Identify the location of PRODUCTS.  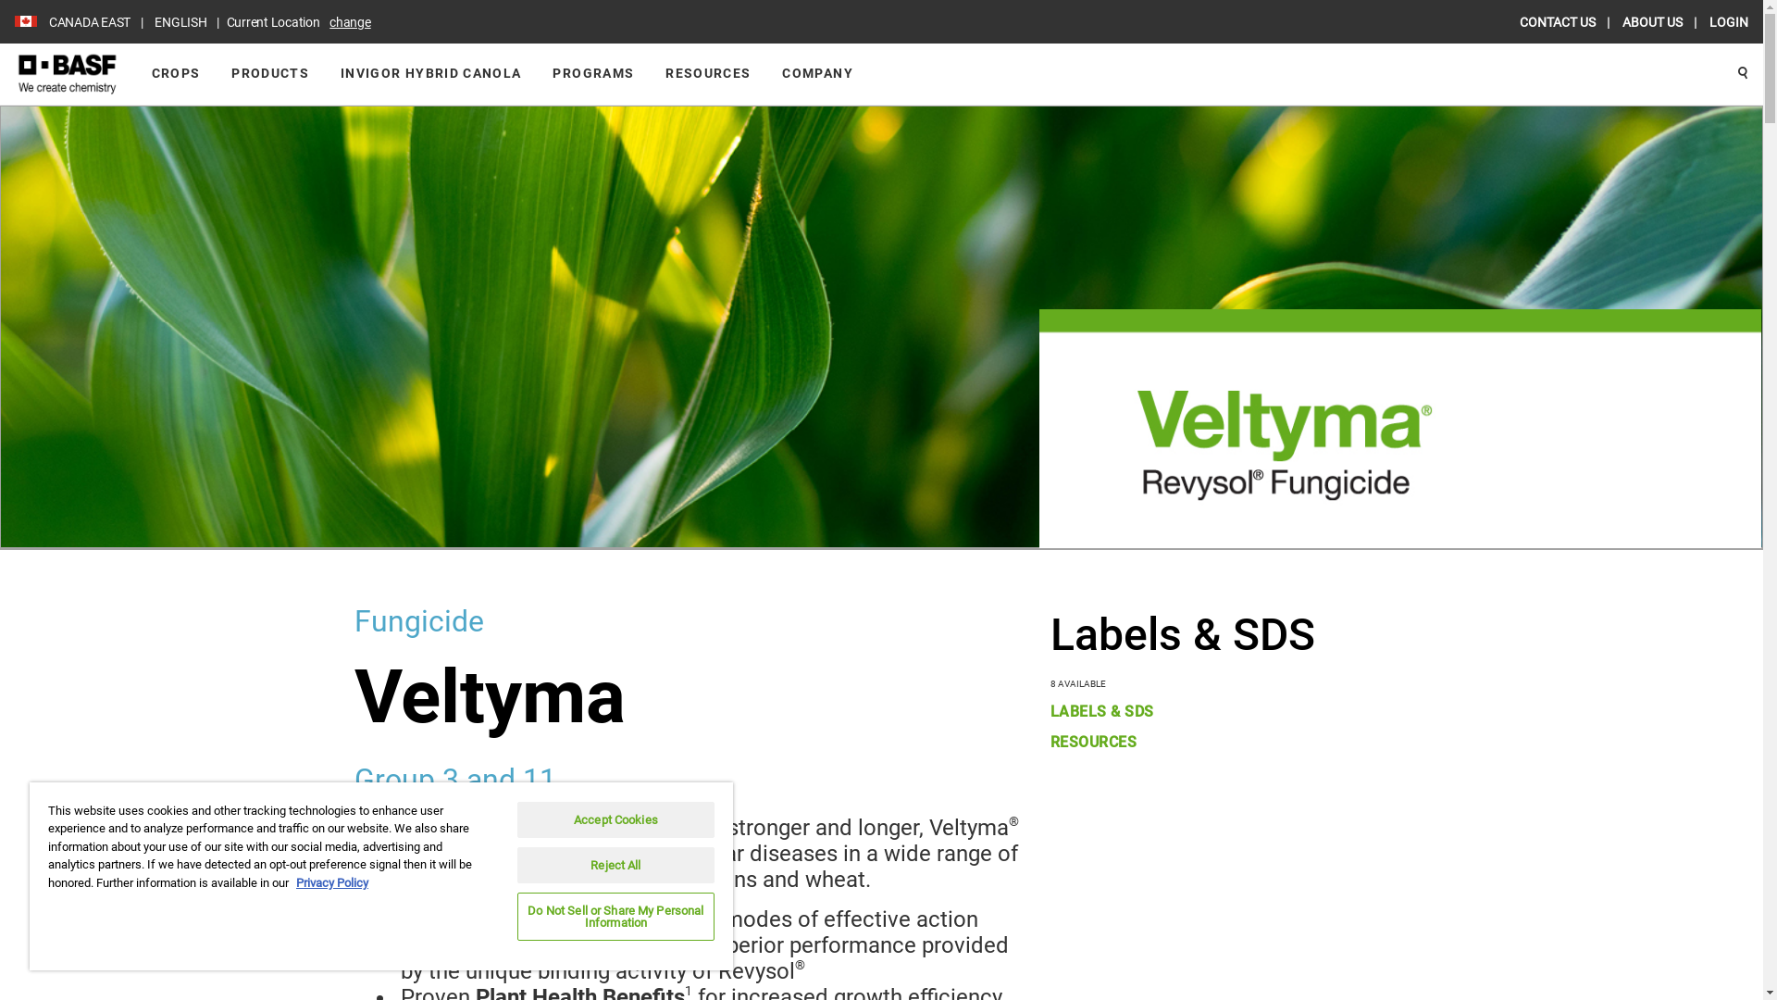
(270, 74).